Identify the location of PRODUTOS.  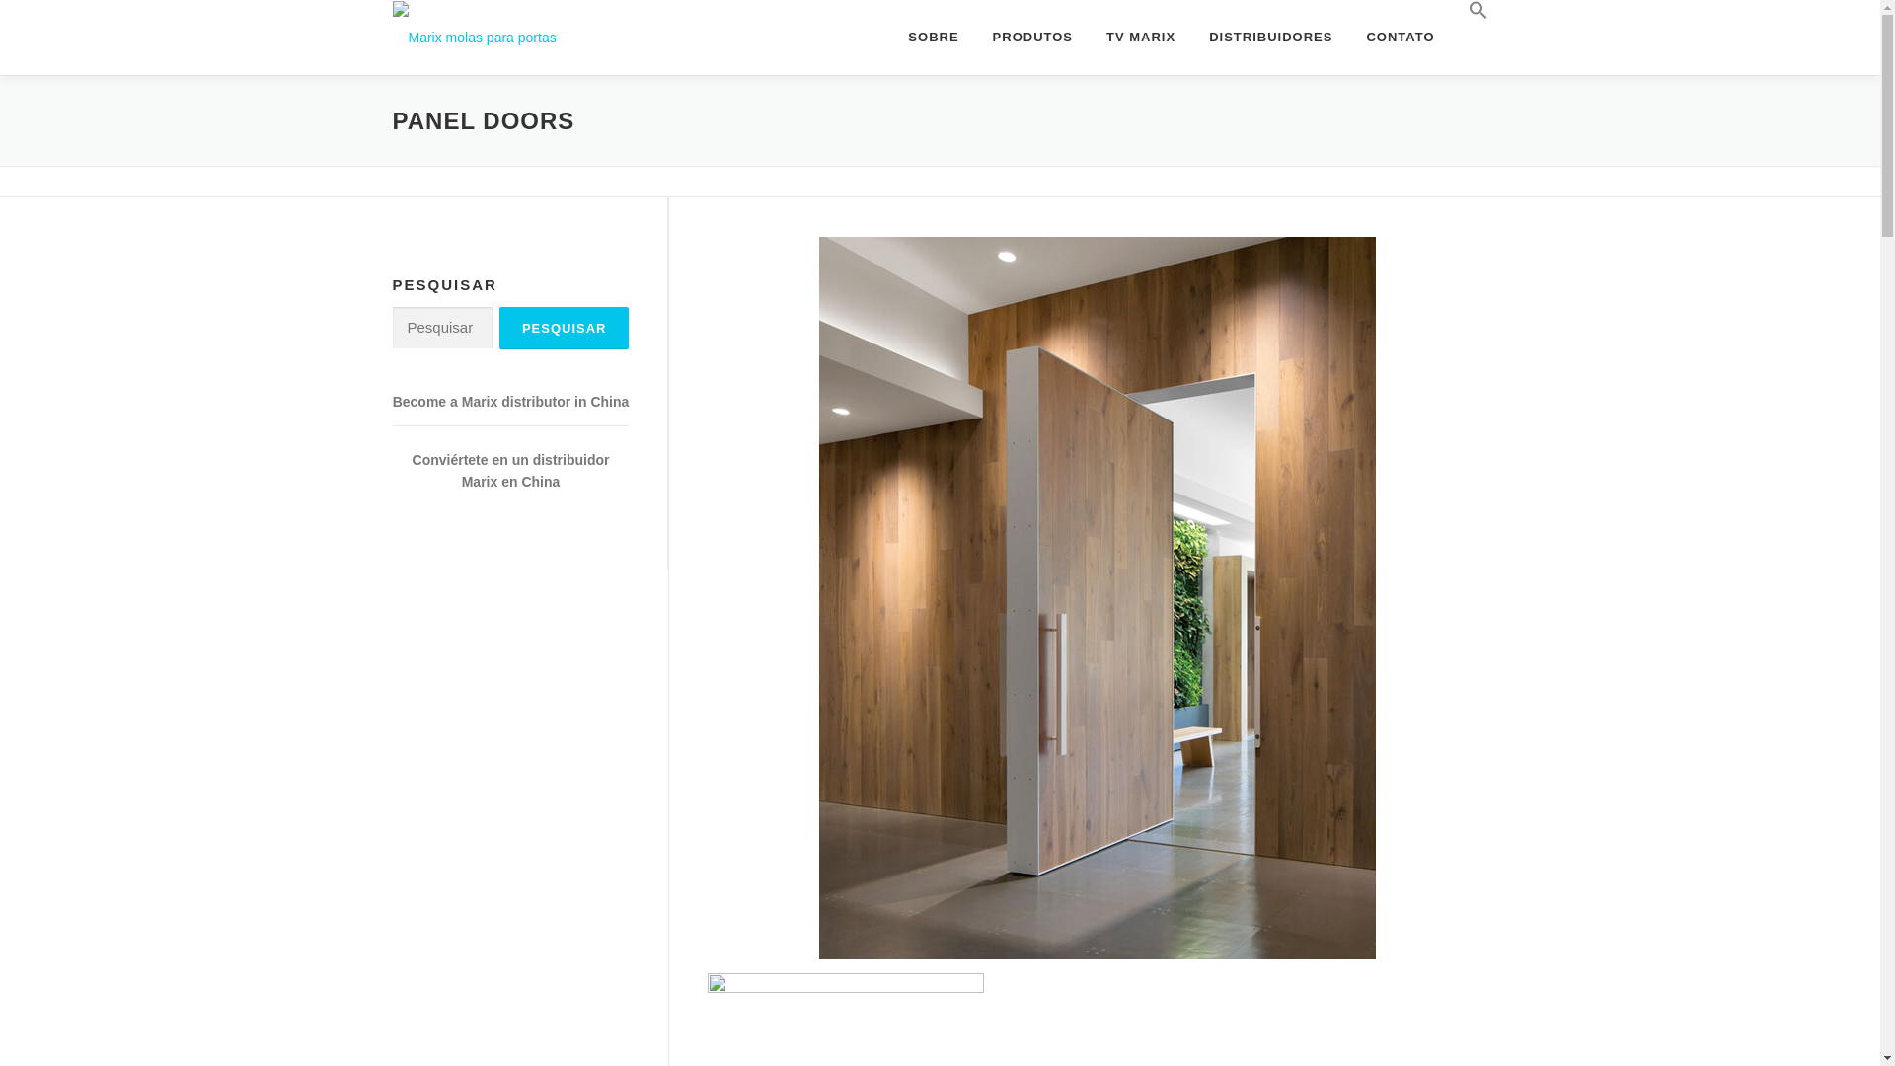
(1032, 37).